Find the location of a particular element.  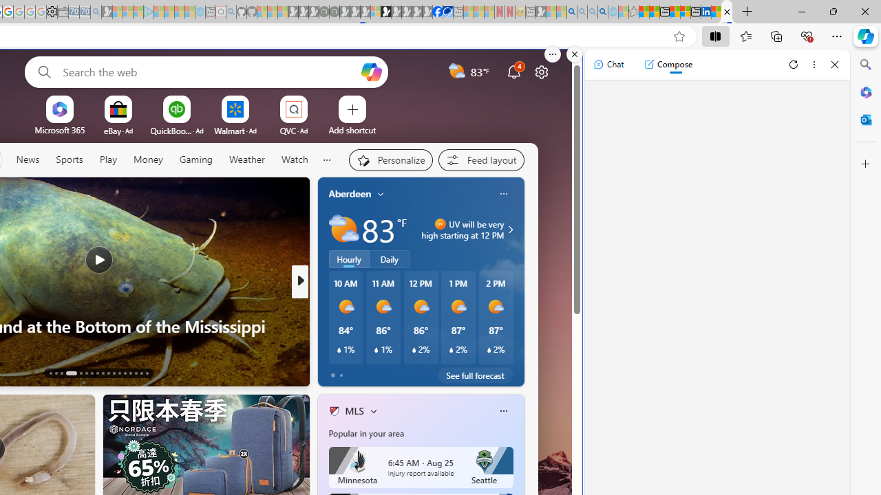

AutomationID: tab-16 is located at coordinates (71, 373).